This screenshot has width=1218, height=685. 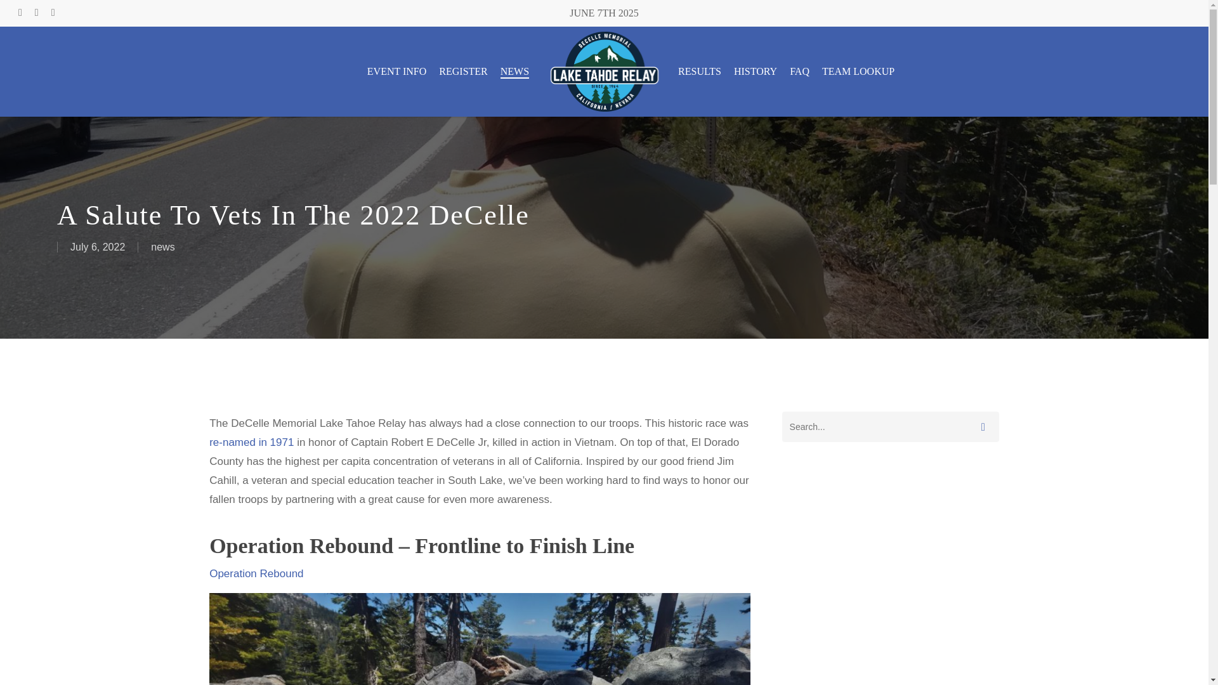 I want to click on TEAM LOOKUP, so click(x=858, y=71).